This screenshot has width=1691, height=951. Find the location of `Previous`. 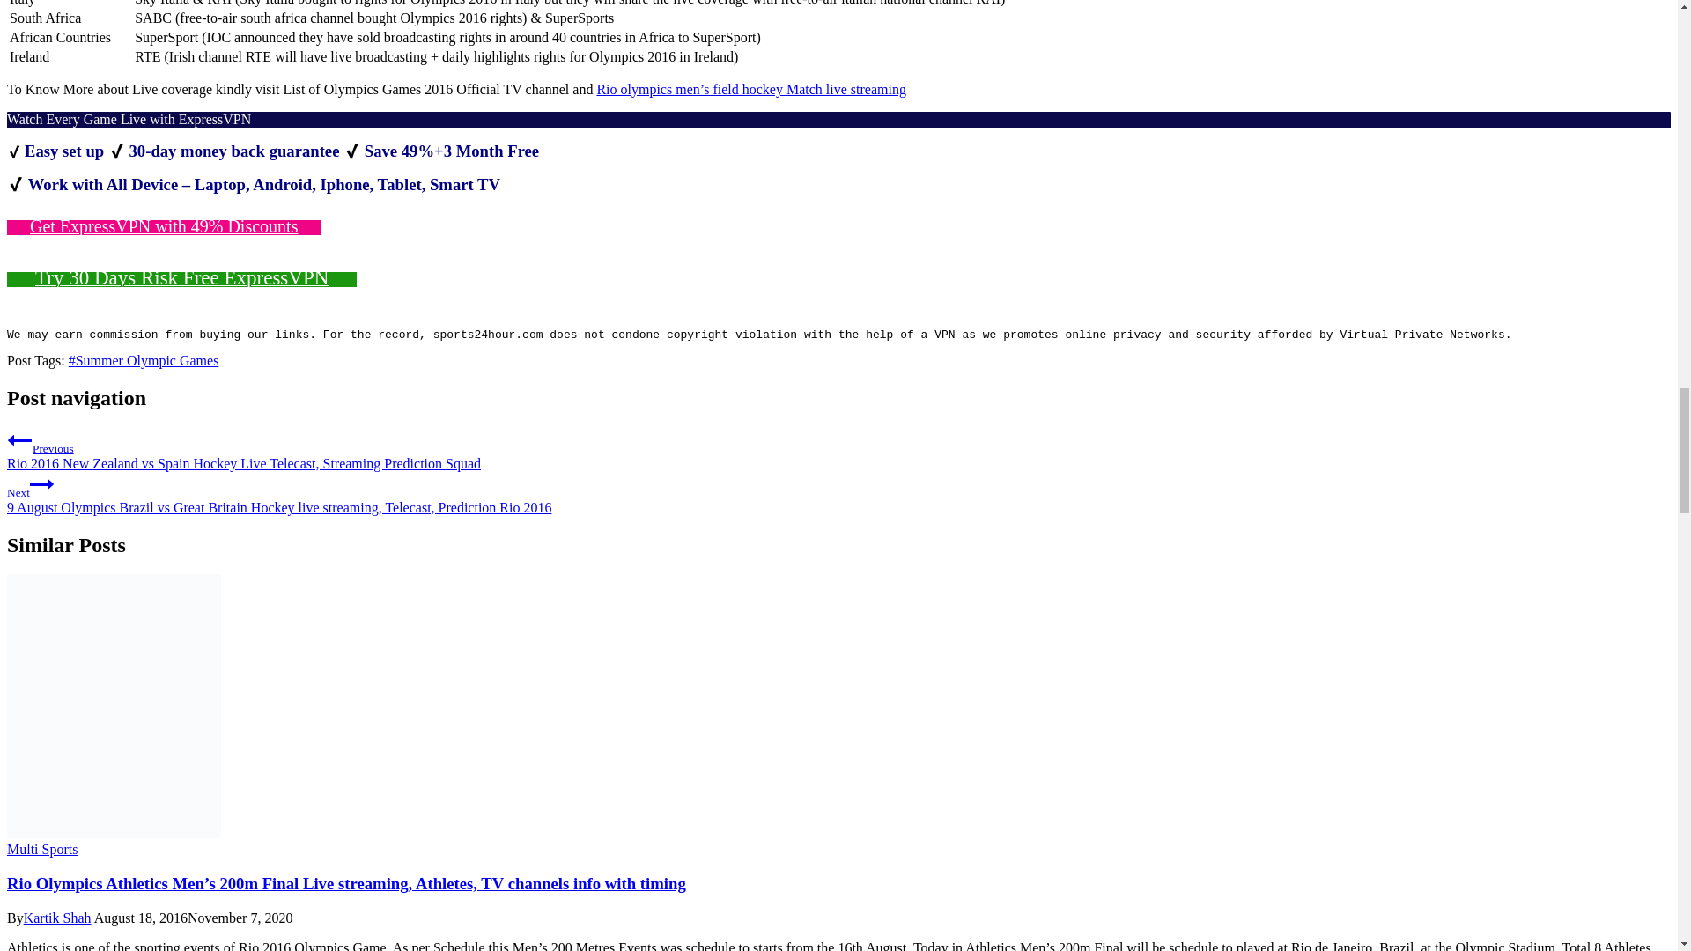

Previous is located at coordinates (19, 440).